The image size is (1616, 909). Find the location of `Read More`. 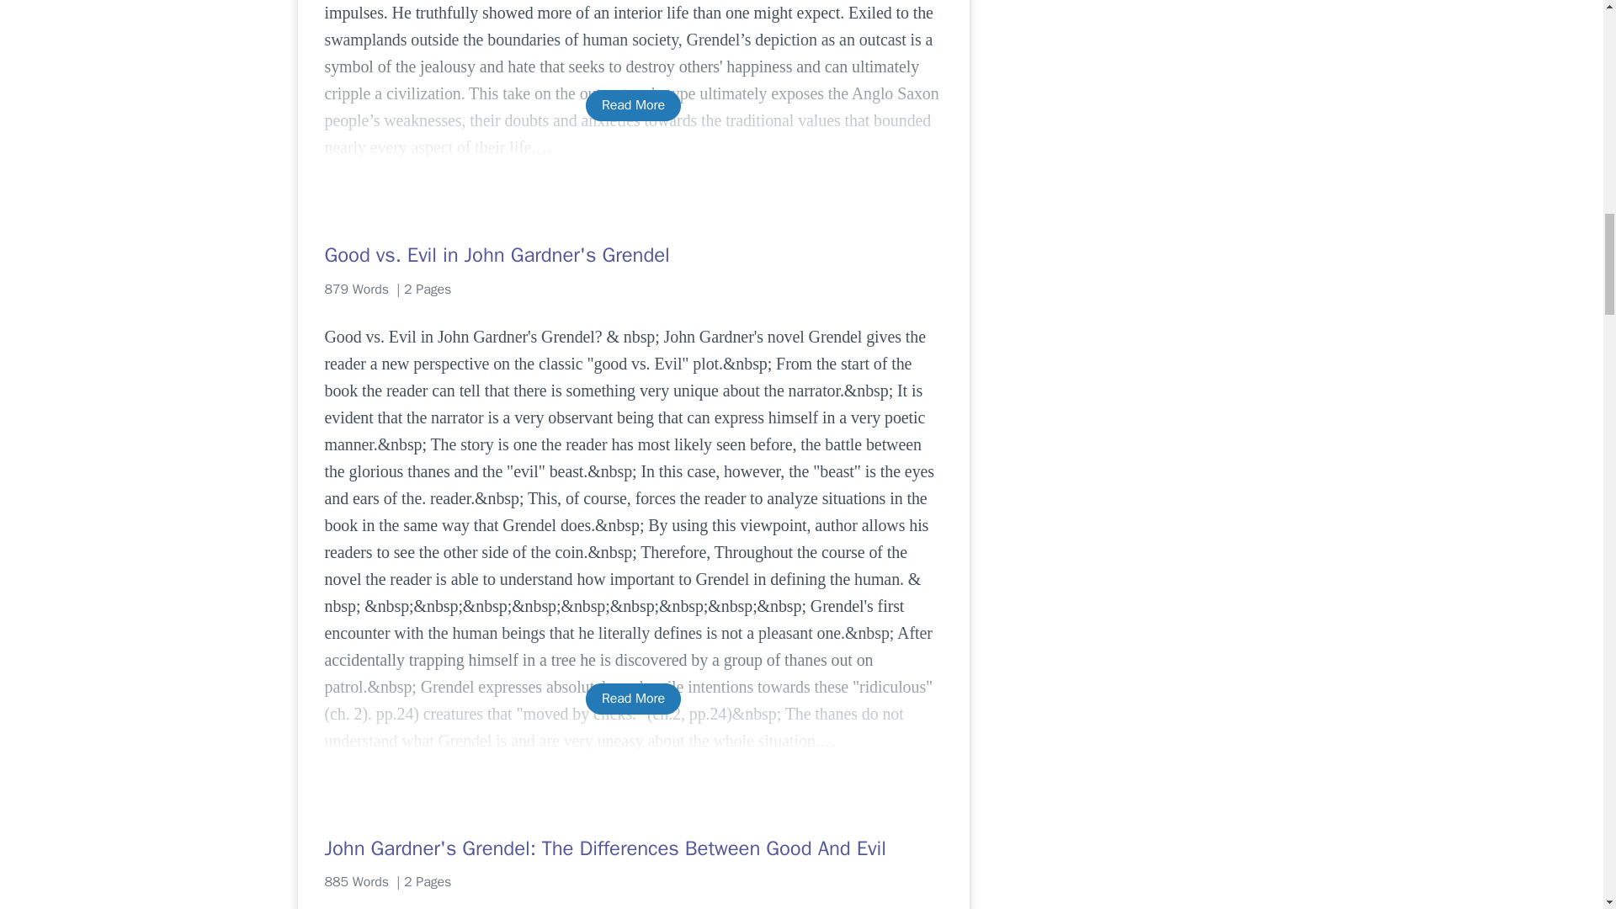

Read More is located at coordinates (633, 699).